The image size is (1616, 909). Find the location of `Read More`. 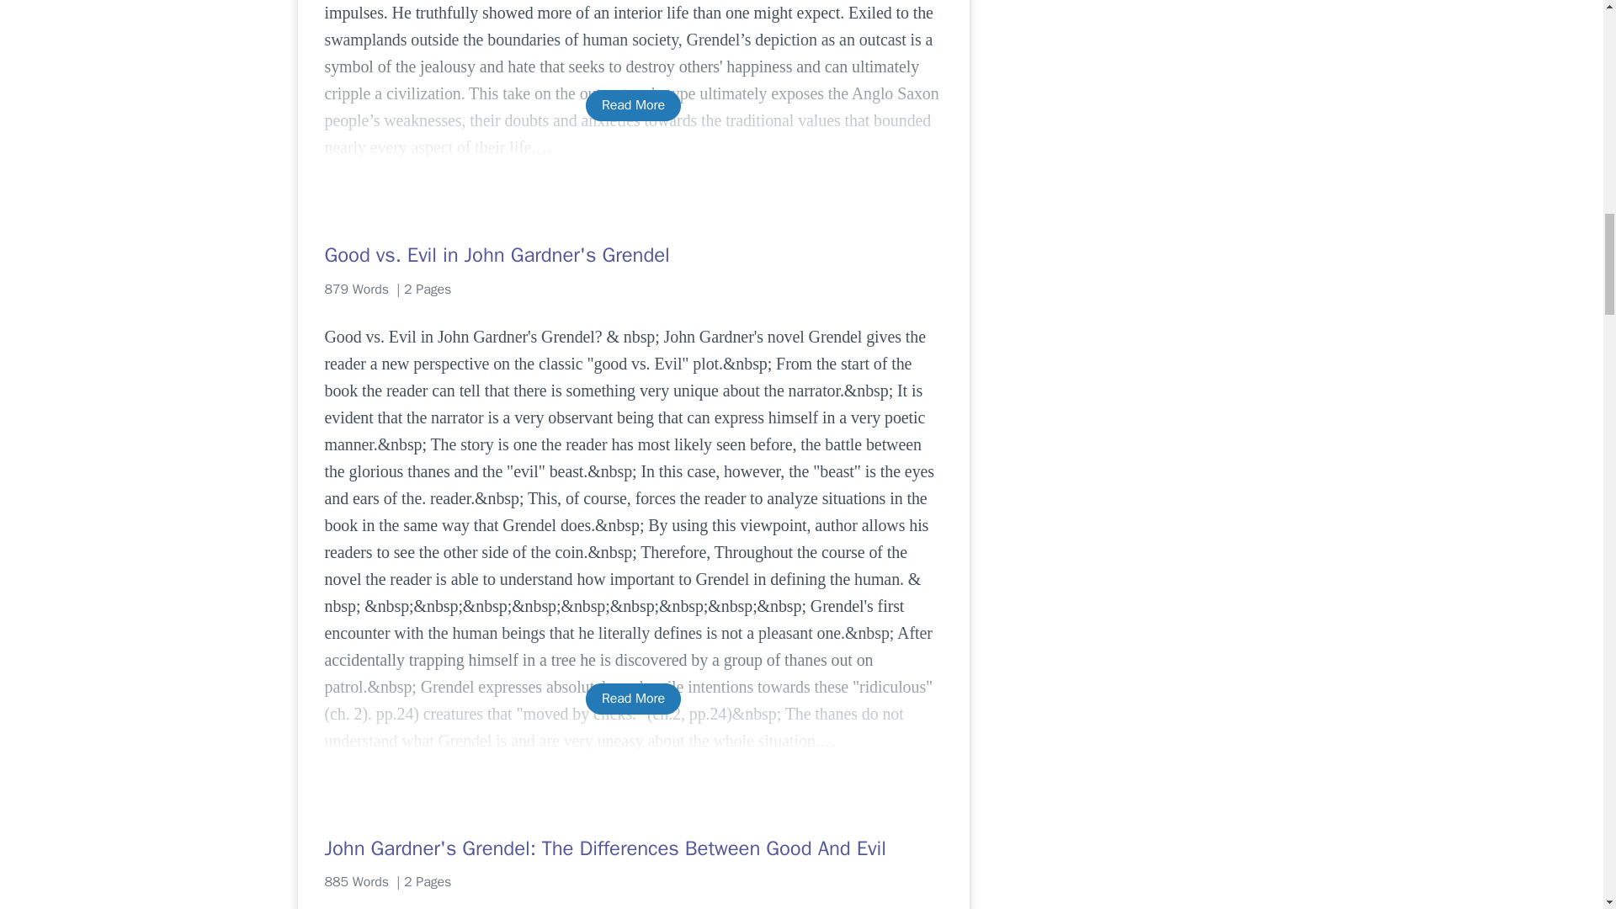

Read More is located at coordinates (633, 699).